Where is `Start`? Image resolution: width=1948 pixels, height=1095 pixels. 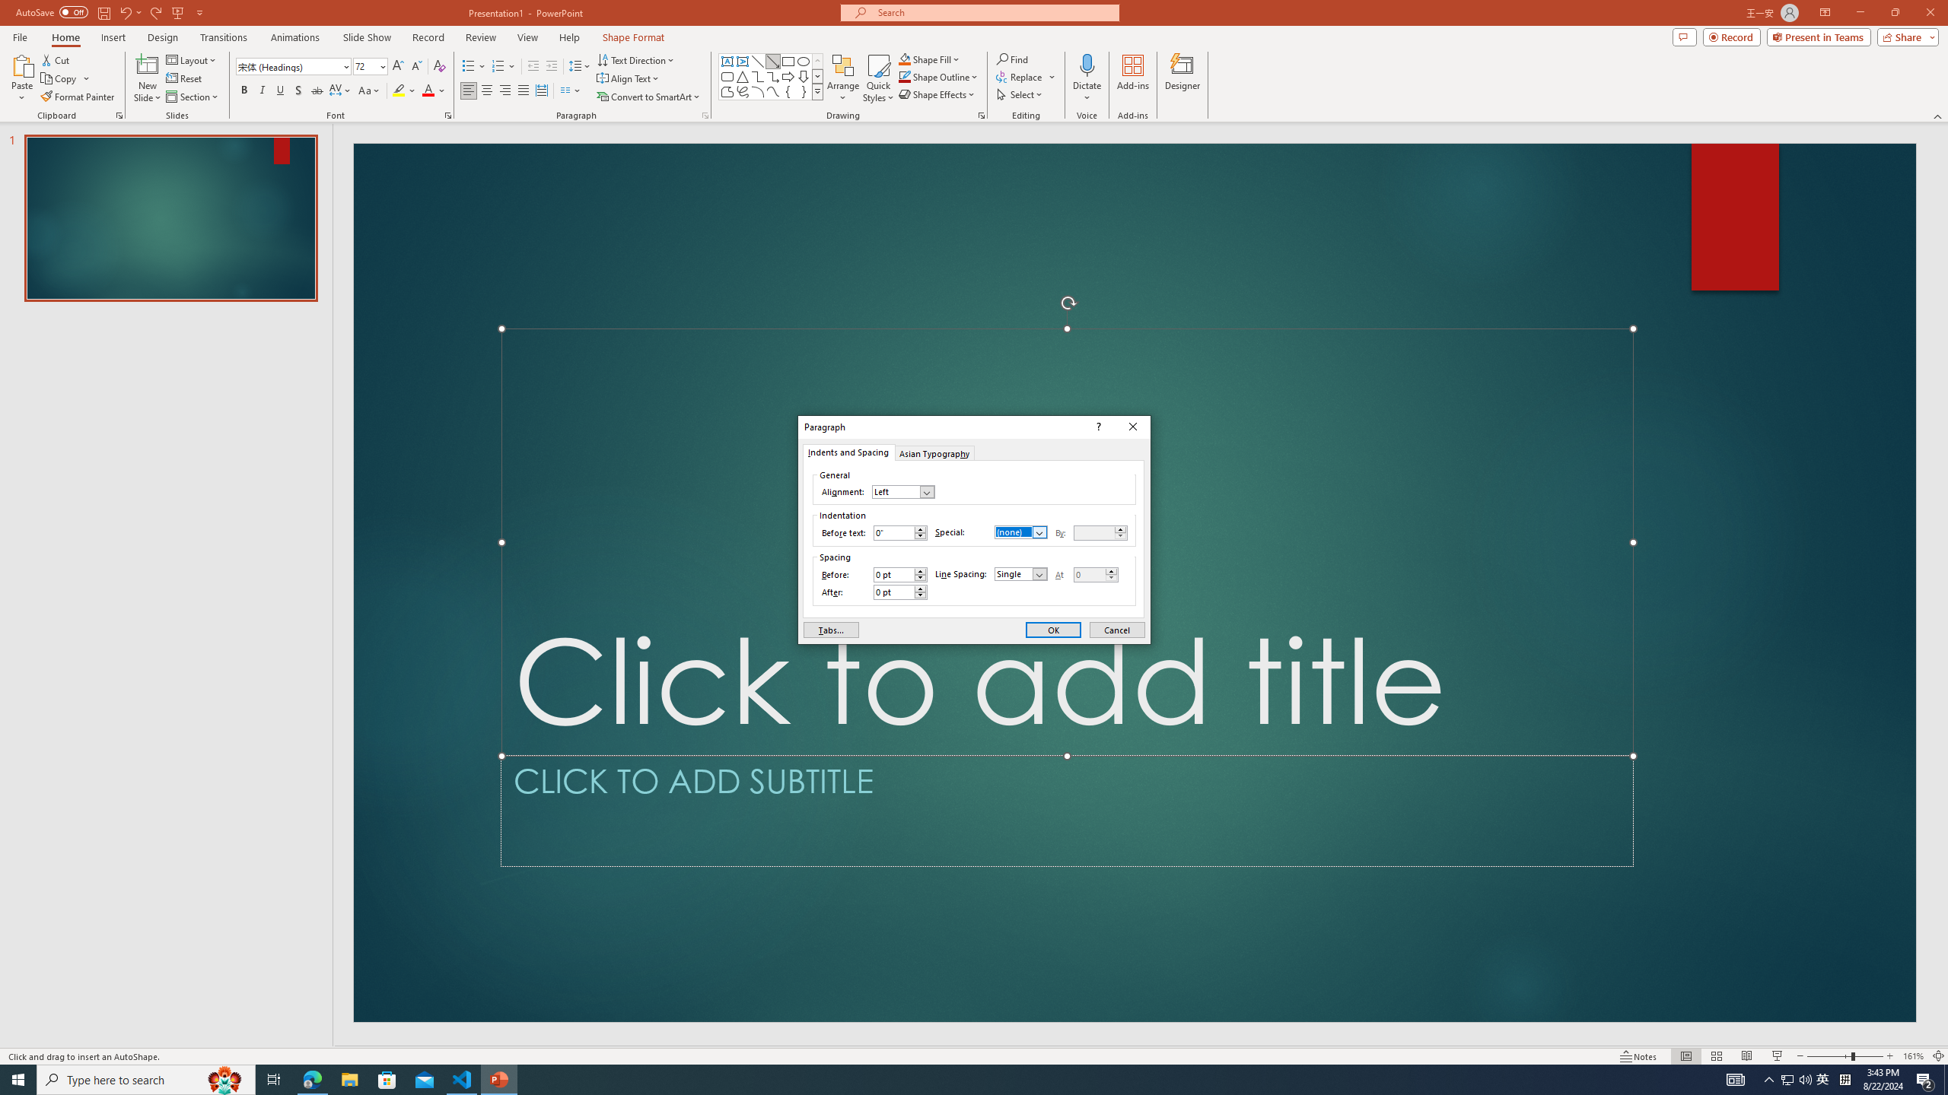
Start is located at coordinates (18, 1080).